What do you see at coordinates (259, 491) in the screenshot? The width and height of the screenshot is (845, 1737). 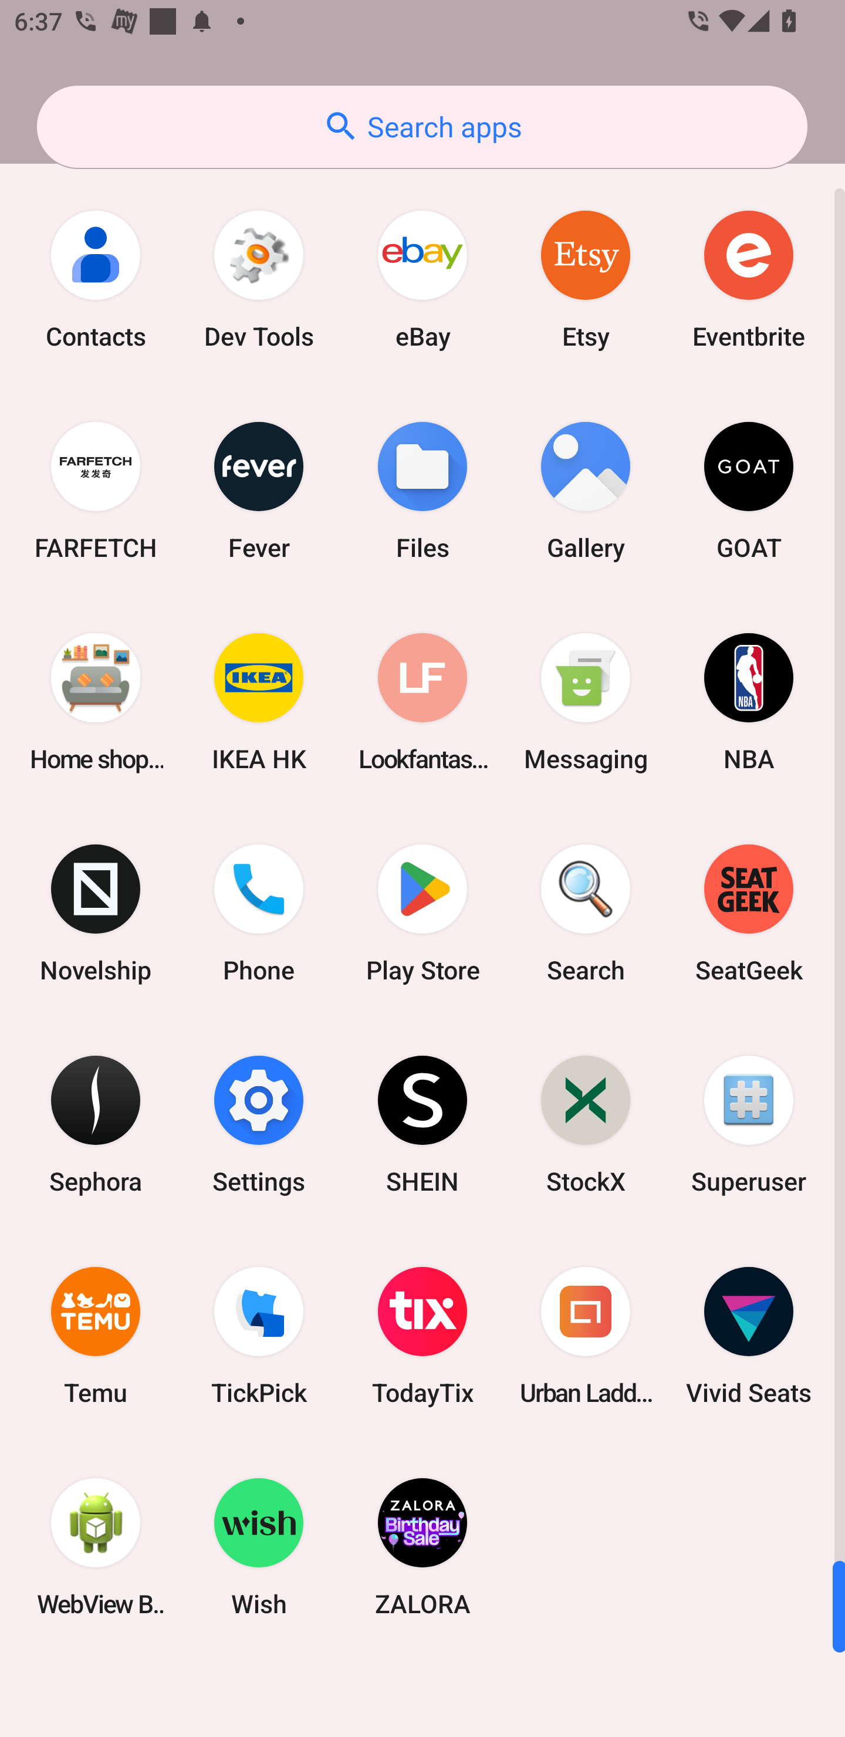 I see `Fever` at bounding box center [259, 491].